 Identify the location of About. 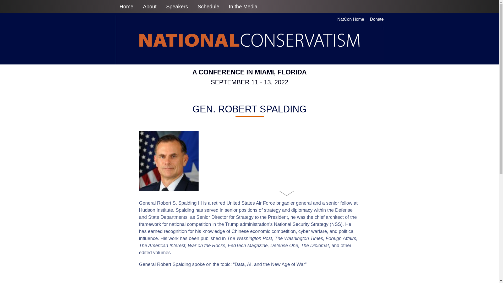
(177, 7).